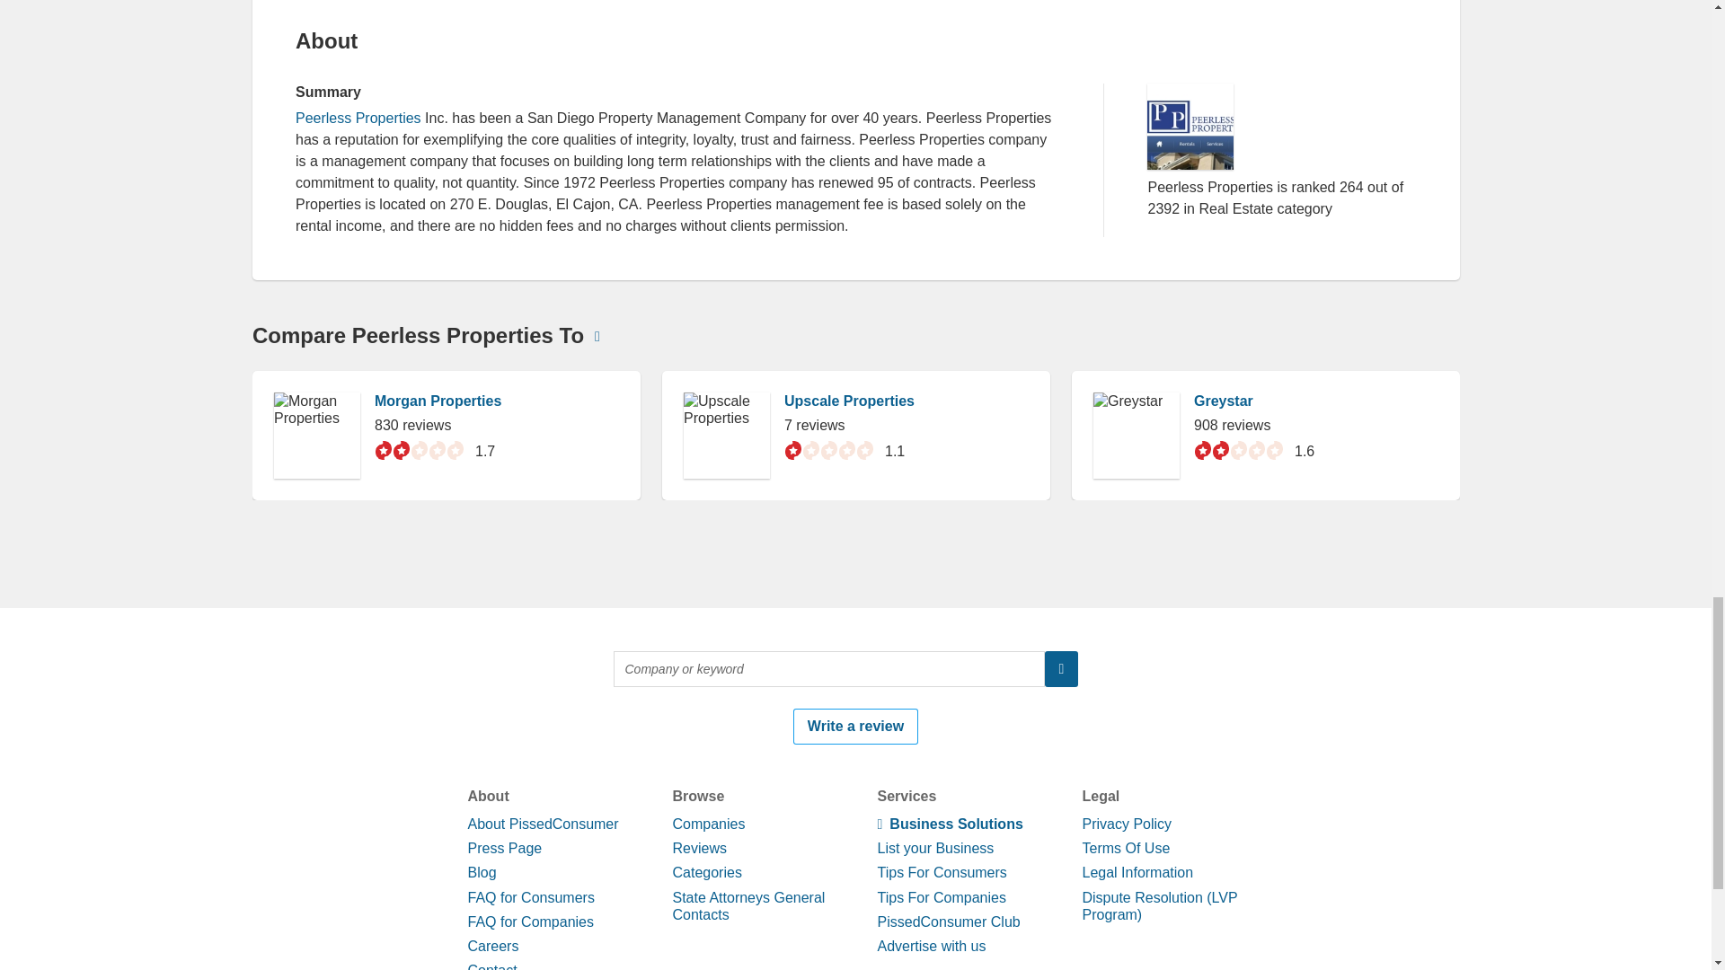  I want to click on Contact PissedConsumer, so click(521, 966).